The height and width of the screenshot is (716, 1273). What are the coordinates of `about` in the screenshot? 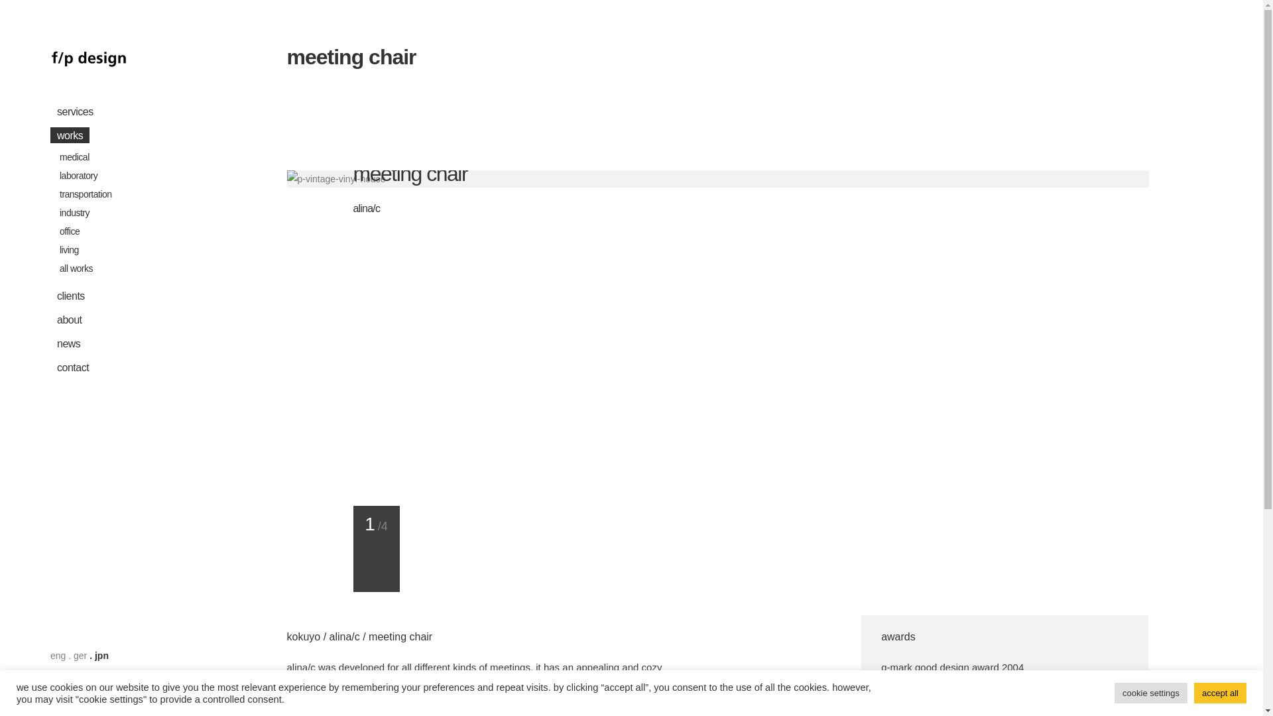 It's located at (123, 320).